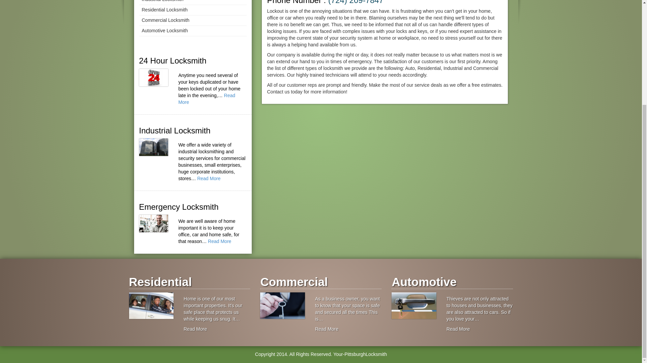 The image size is (647, 363). What do you see at coordinates (458, 329) in the screenshot?
I see `Read More` at bounding box center [458, 329].